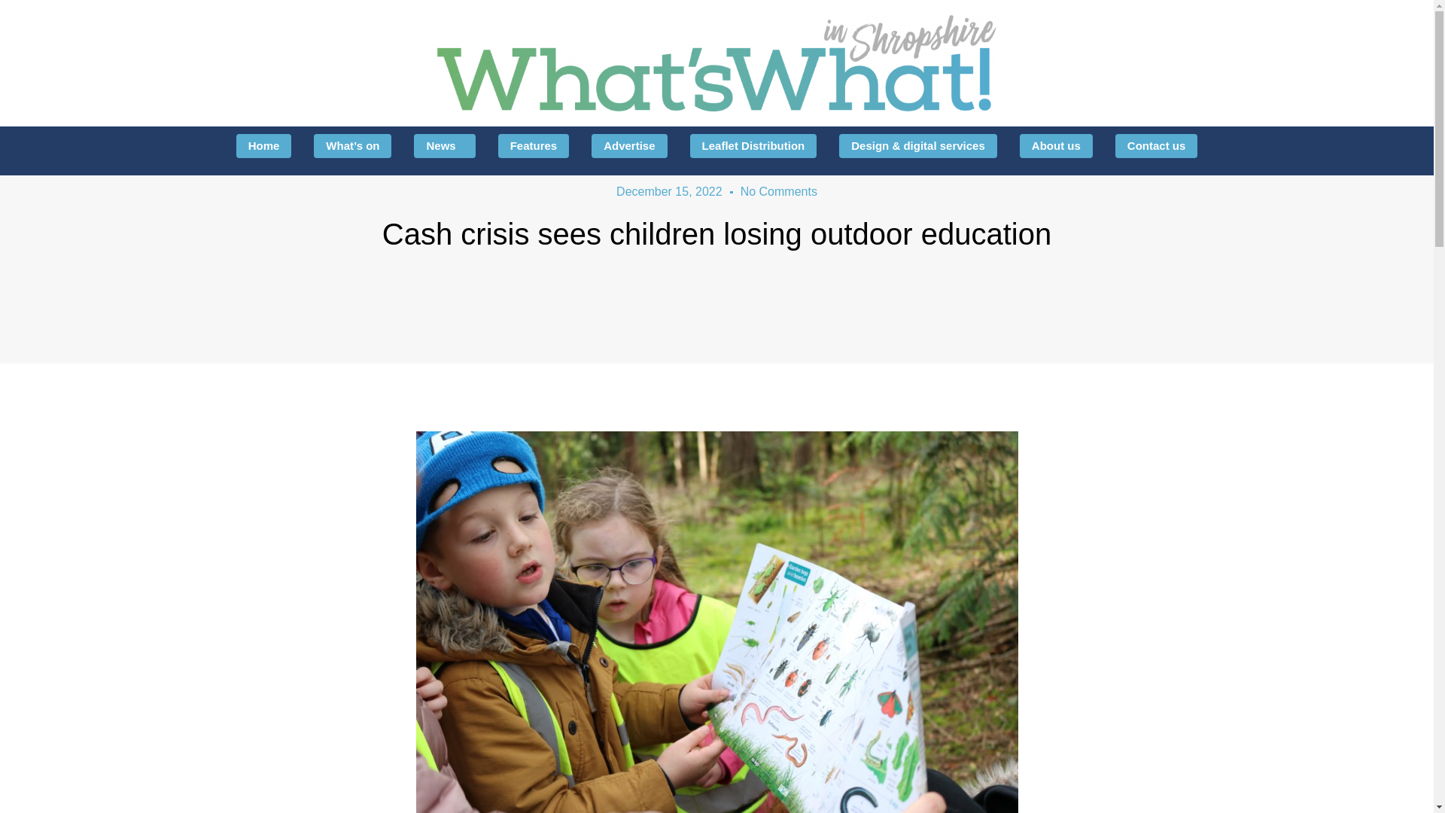 This screenshot has width=1445, height=813. Describe the element at coordinates (754, 146) in the screenshot. I see `Leaflet Distribution` at that location.